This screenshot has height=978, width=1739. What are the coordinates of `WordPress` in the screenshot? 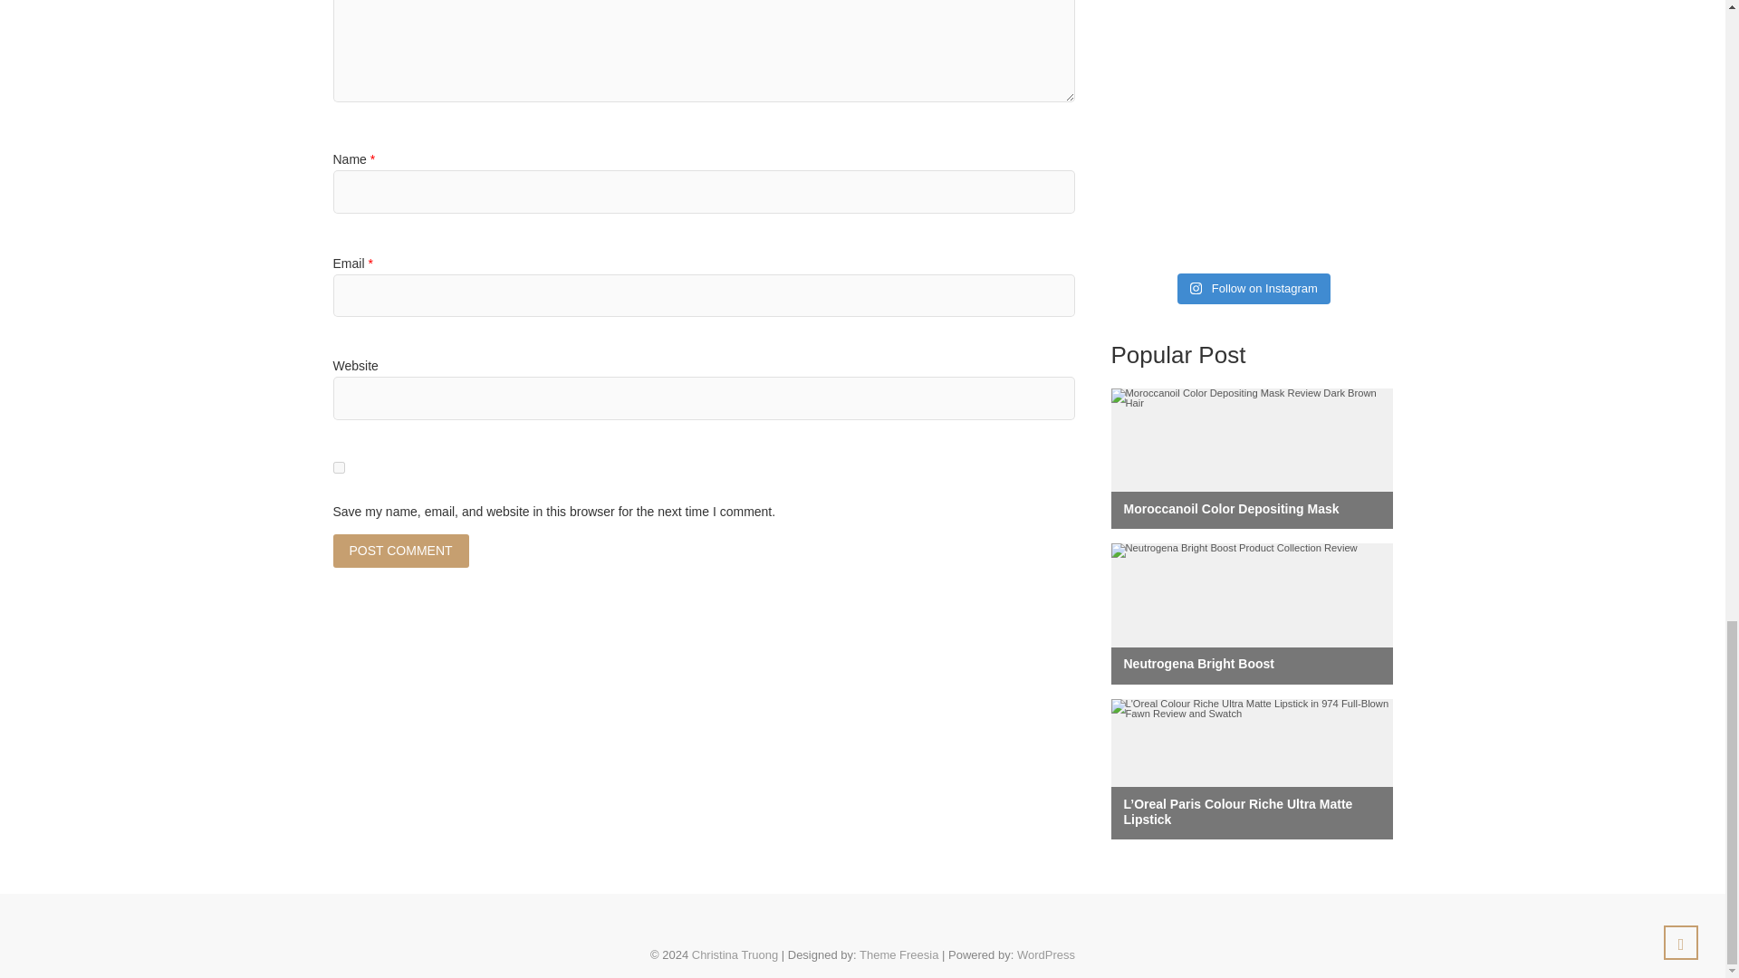 It's located at (1045, 954).